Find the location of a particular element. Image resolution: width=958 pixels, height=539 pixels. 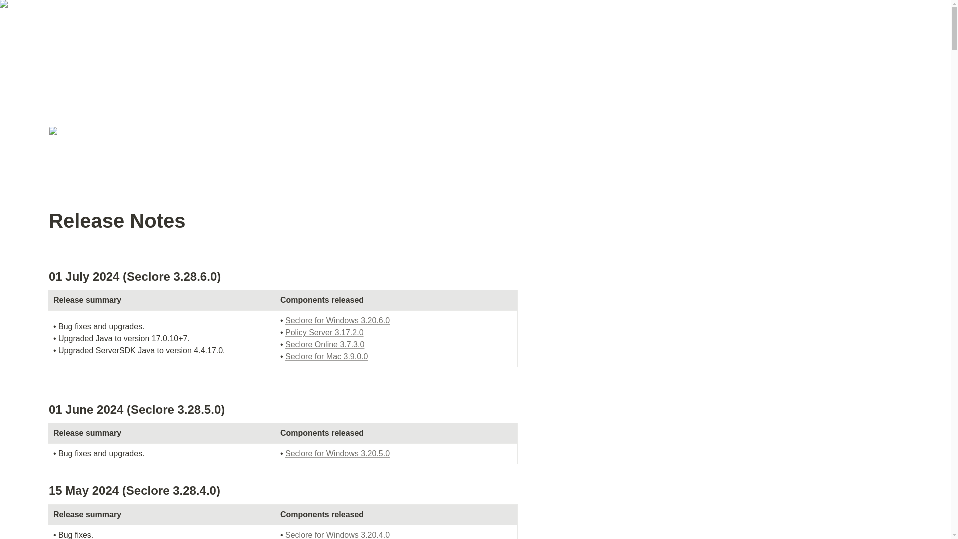

Seclore for Mac 3.9.0.0 is located at coordinates (326, 356).